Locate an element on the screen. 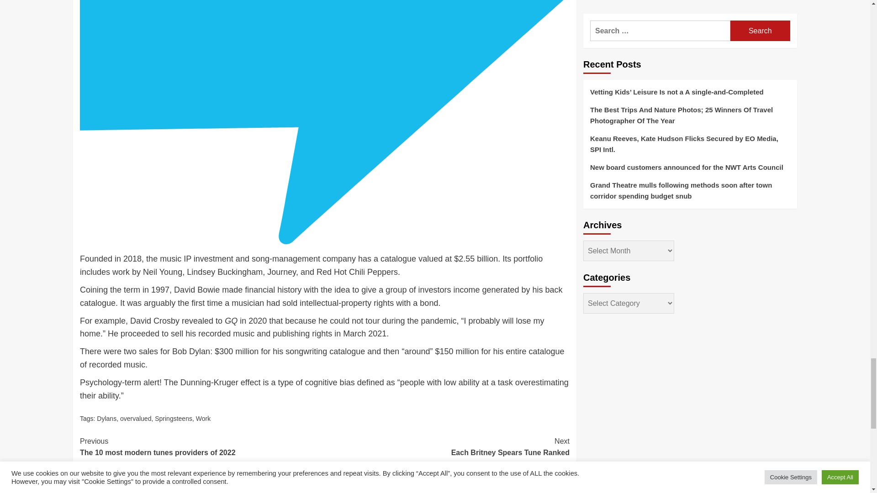  overvalued is located at coordinates (203, 418).